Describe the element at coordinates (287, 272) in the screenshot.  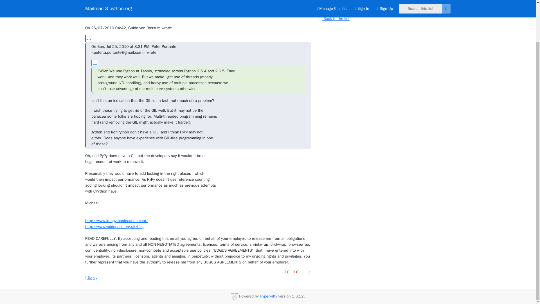
I see `You must be logged-in to vote.` at that location.